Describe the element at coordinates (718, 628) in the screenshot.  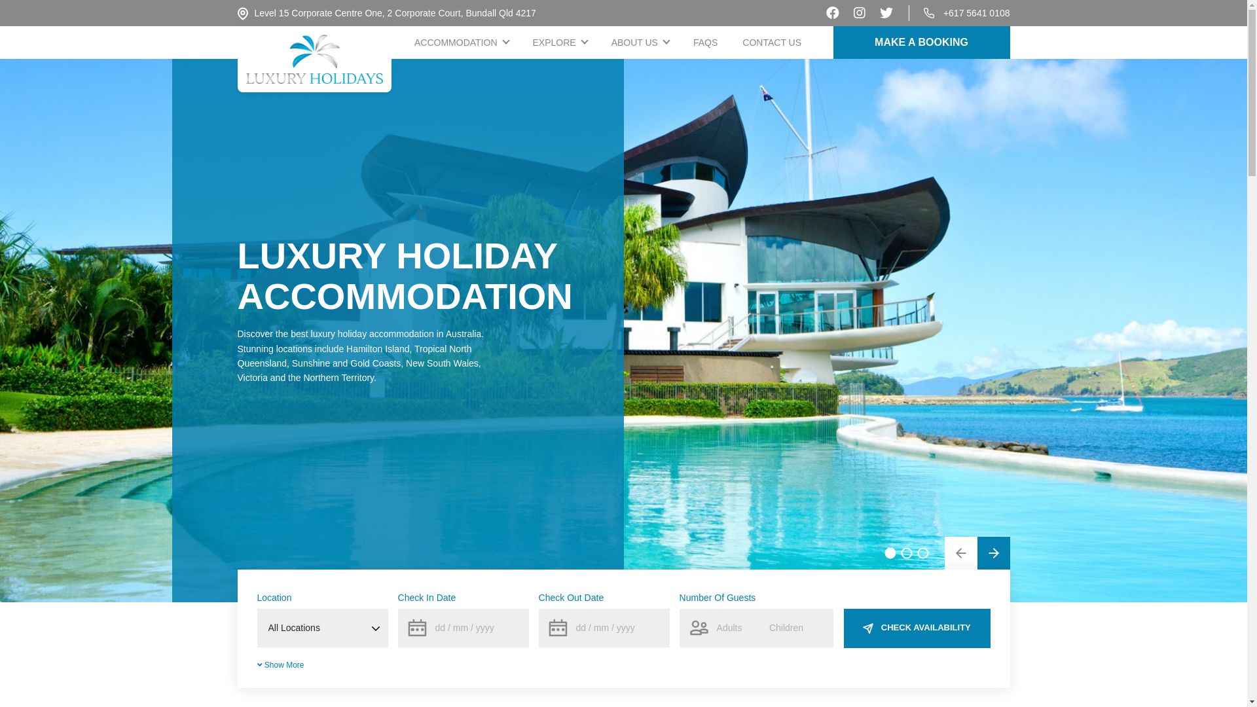
I see `Adults` at that location.